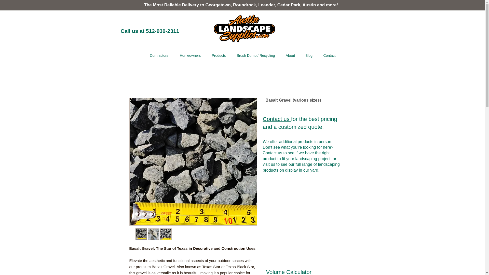  What do you see at coordinates (190, 56) in the screenshot?
I see `Homeowners` at bounding box center [190, 56].